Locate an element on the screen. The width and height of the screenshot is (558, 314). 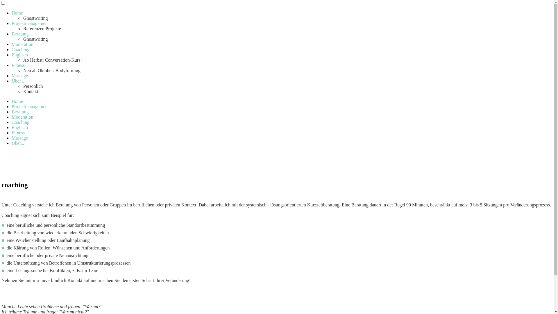
Englisch is located at coordinates (20, 55).